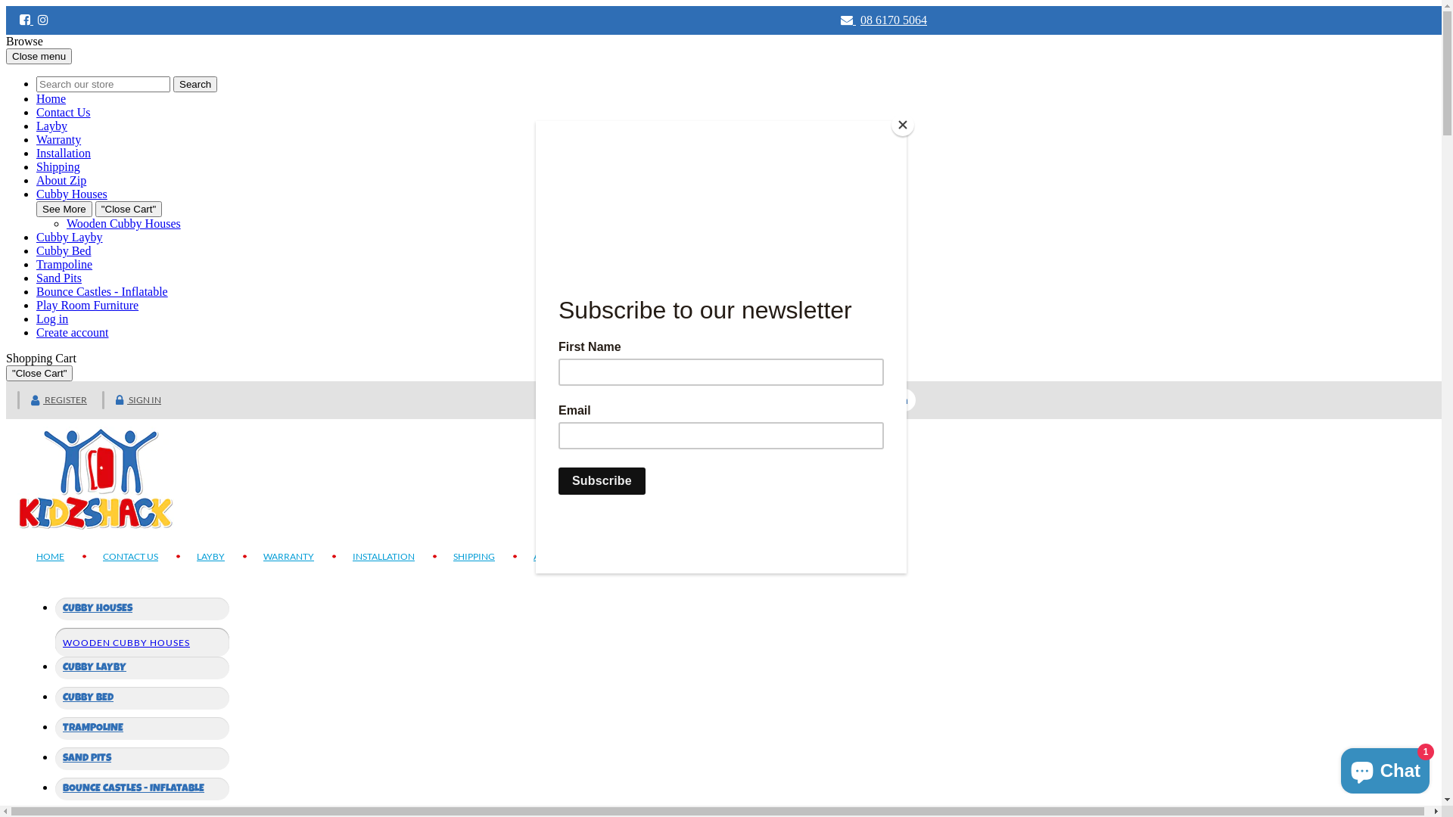 The image size is (1453, 817). What do you see at coordinates (142, 668) in the screenshot?
I see `CUBBY LAYBY` at bounding box center [142, 668].